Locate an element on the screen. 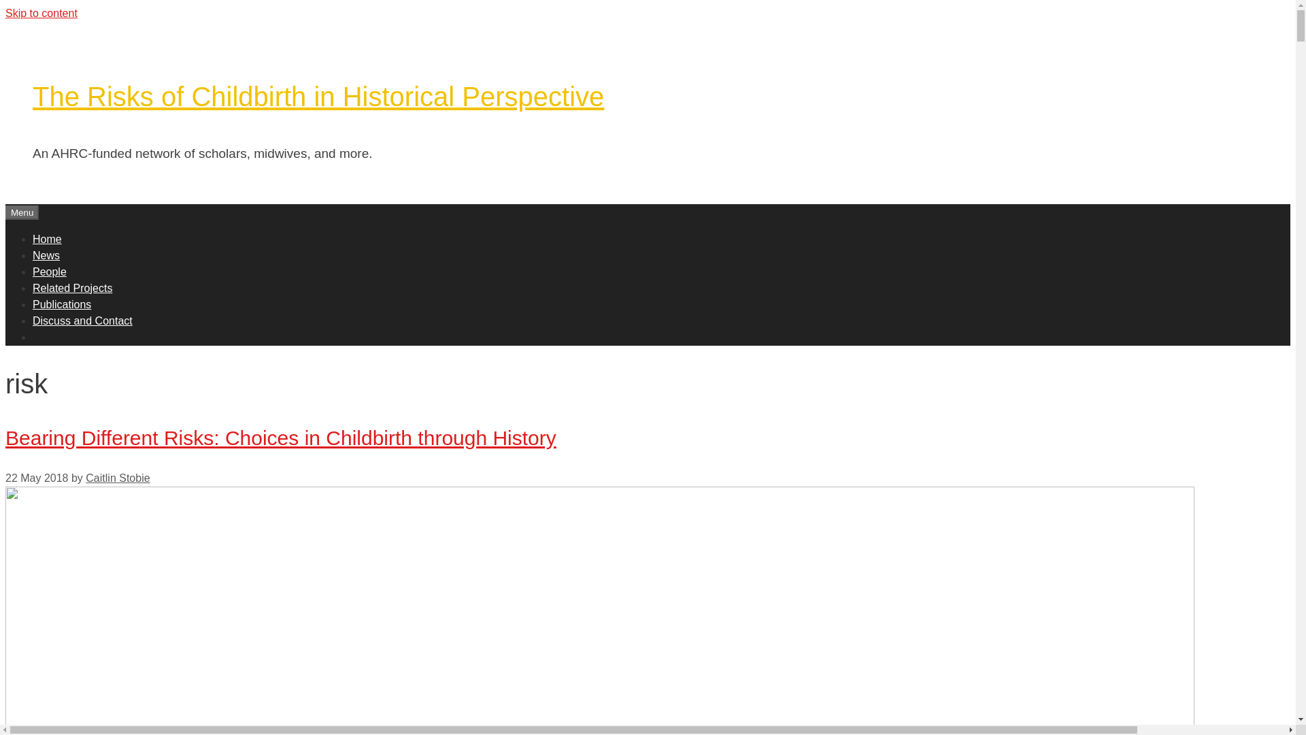  Menu is located at coordinates (22, 212).